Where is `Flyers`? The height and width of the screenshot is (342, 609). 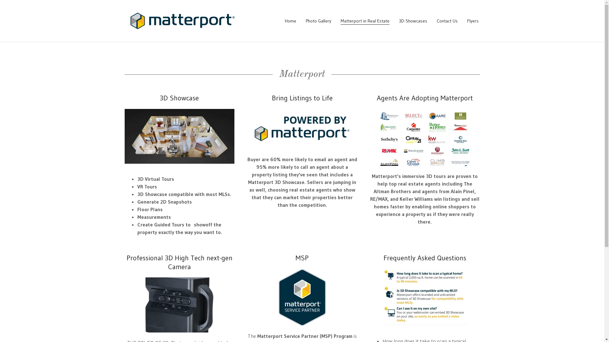 Flyers is located at coordinates (473, 21).